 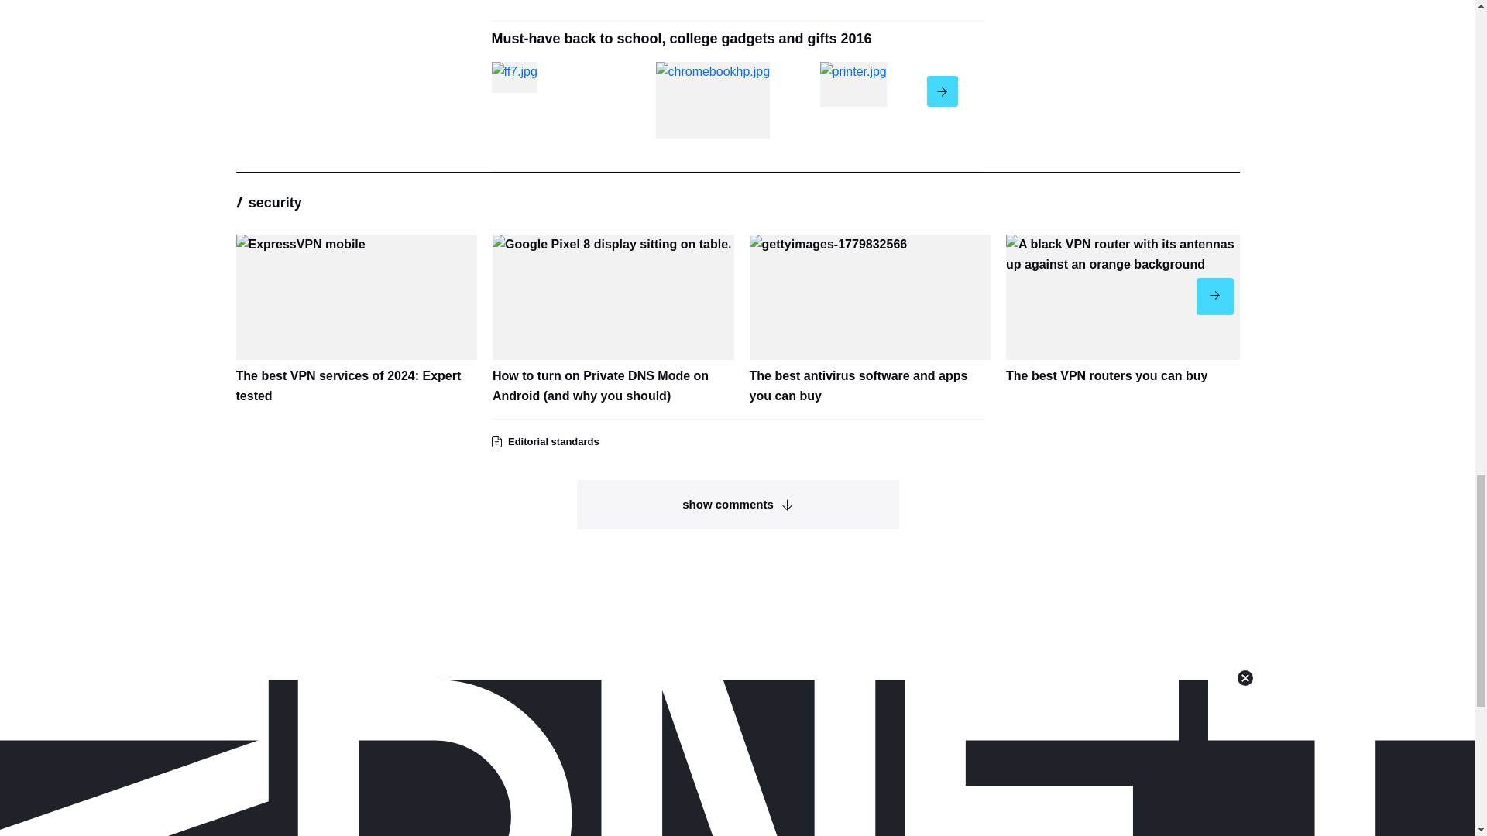 What do you see at coordinates (871, 320) in the screenshot?
I see `The best antivirus software and apps you can buy` at bounding box center [871, 320].